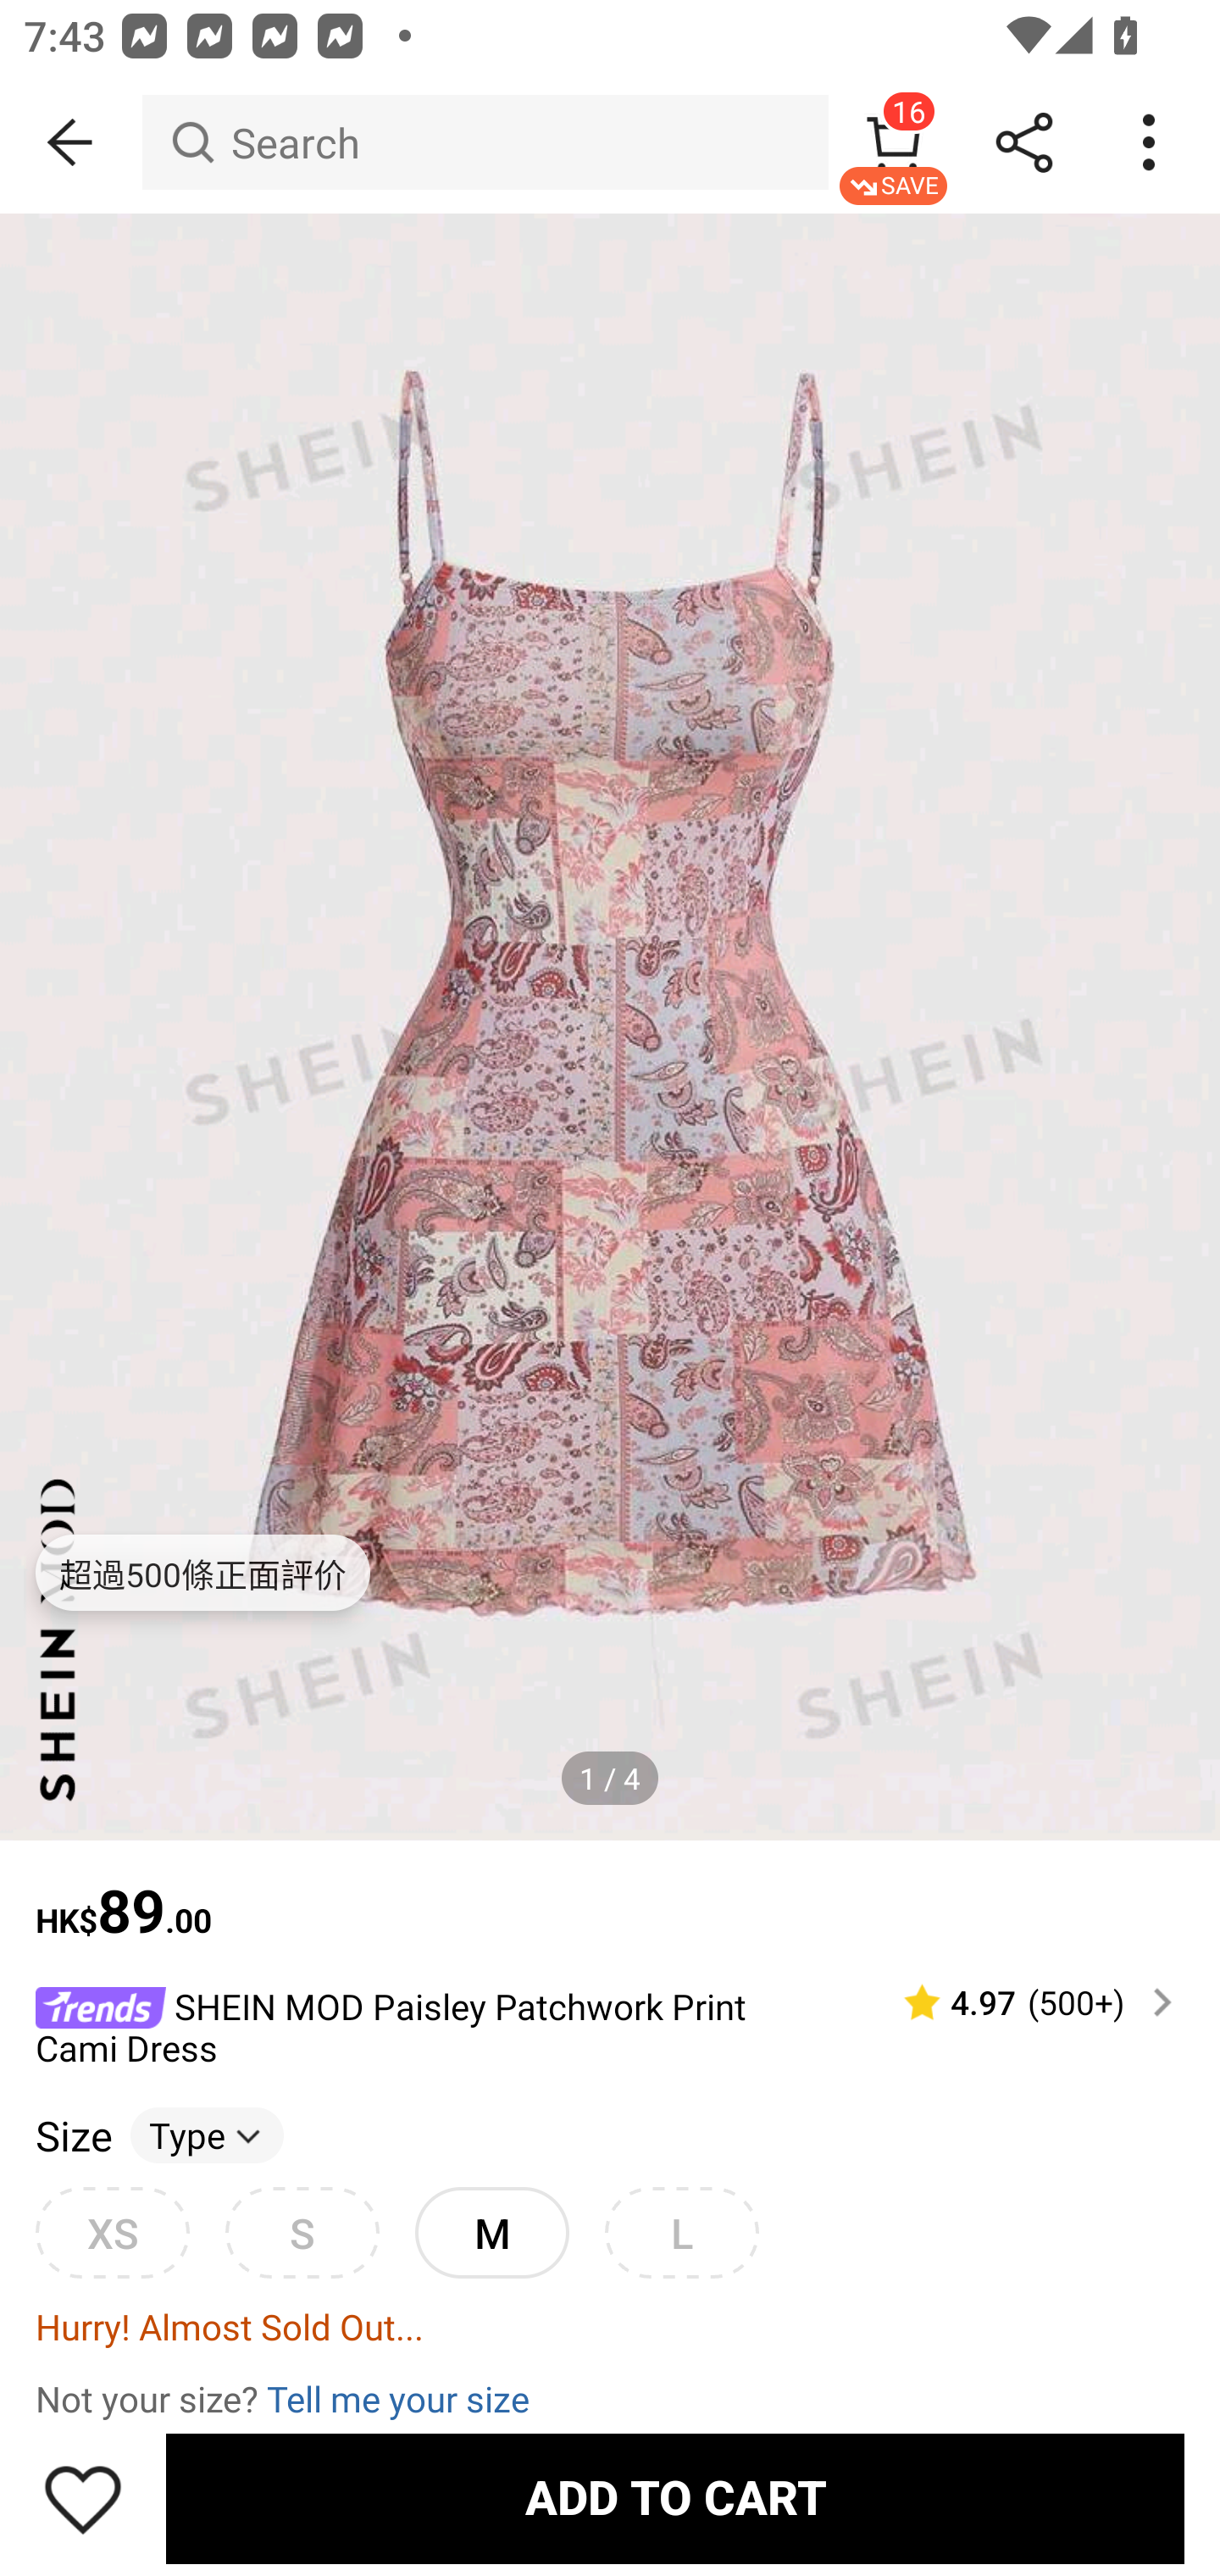 Image resolution: width=1220 pixels, height=2576 pixels. Describe the element at coordinates (71, 142) in the screenshot. I see `BACK` at that location.